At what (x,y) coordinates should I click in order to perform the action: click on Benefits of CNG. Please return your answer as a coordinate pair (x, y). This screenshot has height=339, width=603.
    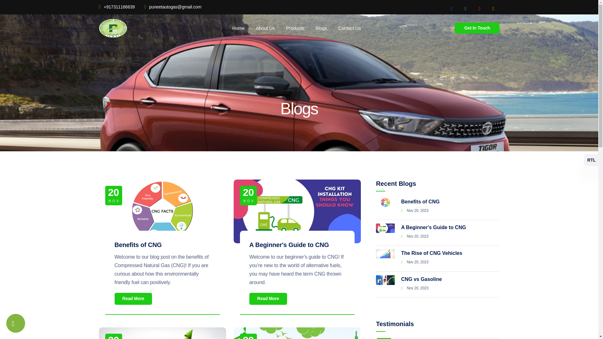
    Looking at the image, I should click on (138, 245).